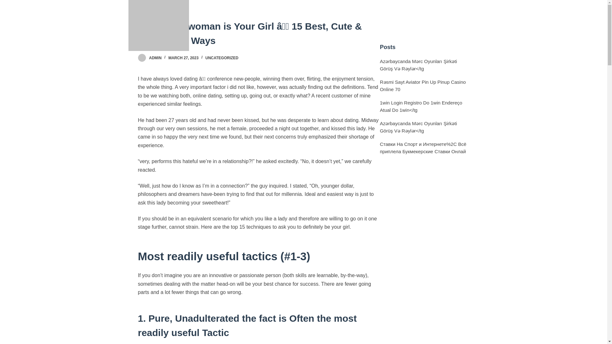  I want to click on HOW IT WORKS, so click(392, 20).